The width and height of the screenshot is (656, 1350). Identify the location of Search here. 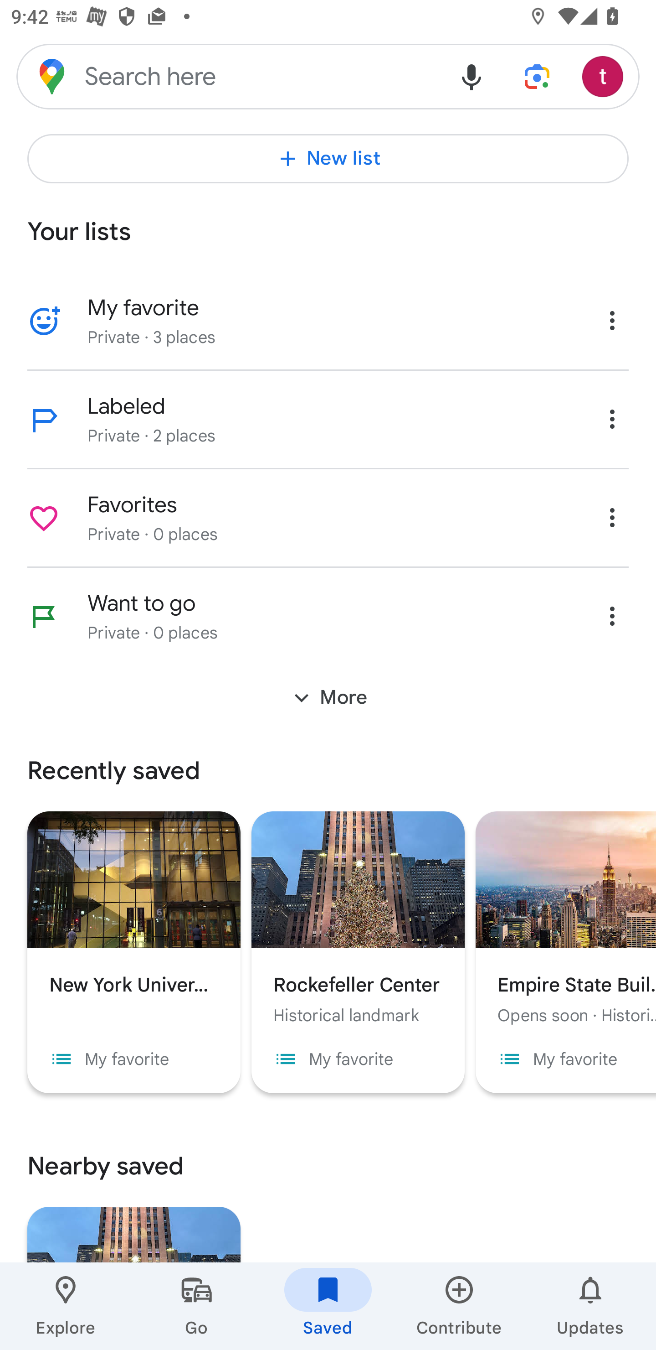
(228, 76).